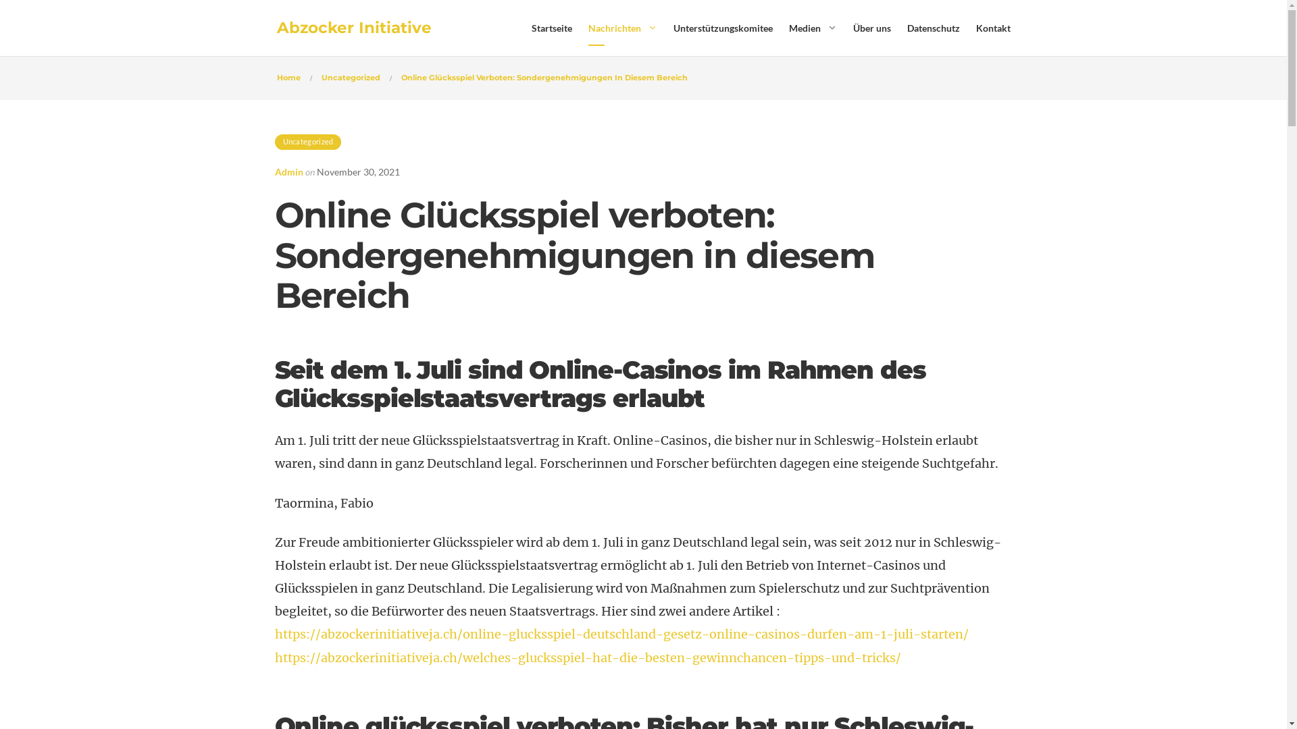 Image resolution: width=1297 pixels, height=729 pixels. Describe the element at coordinates (551, 28) in the screenshot. I see `Startseite` at that location.